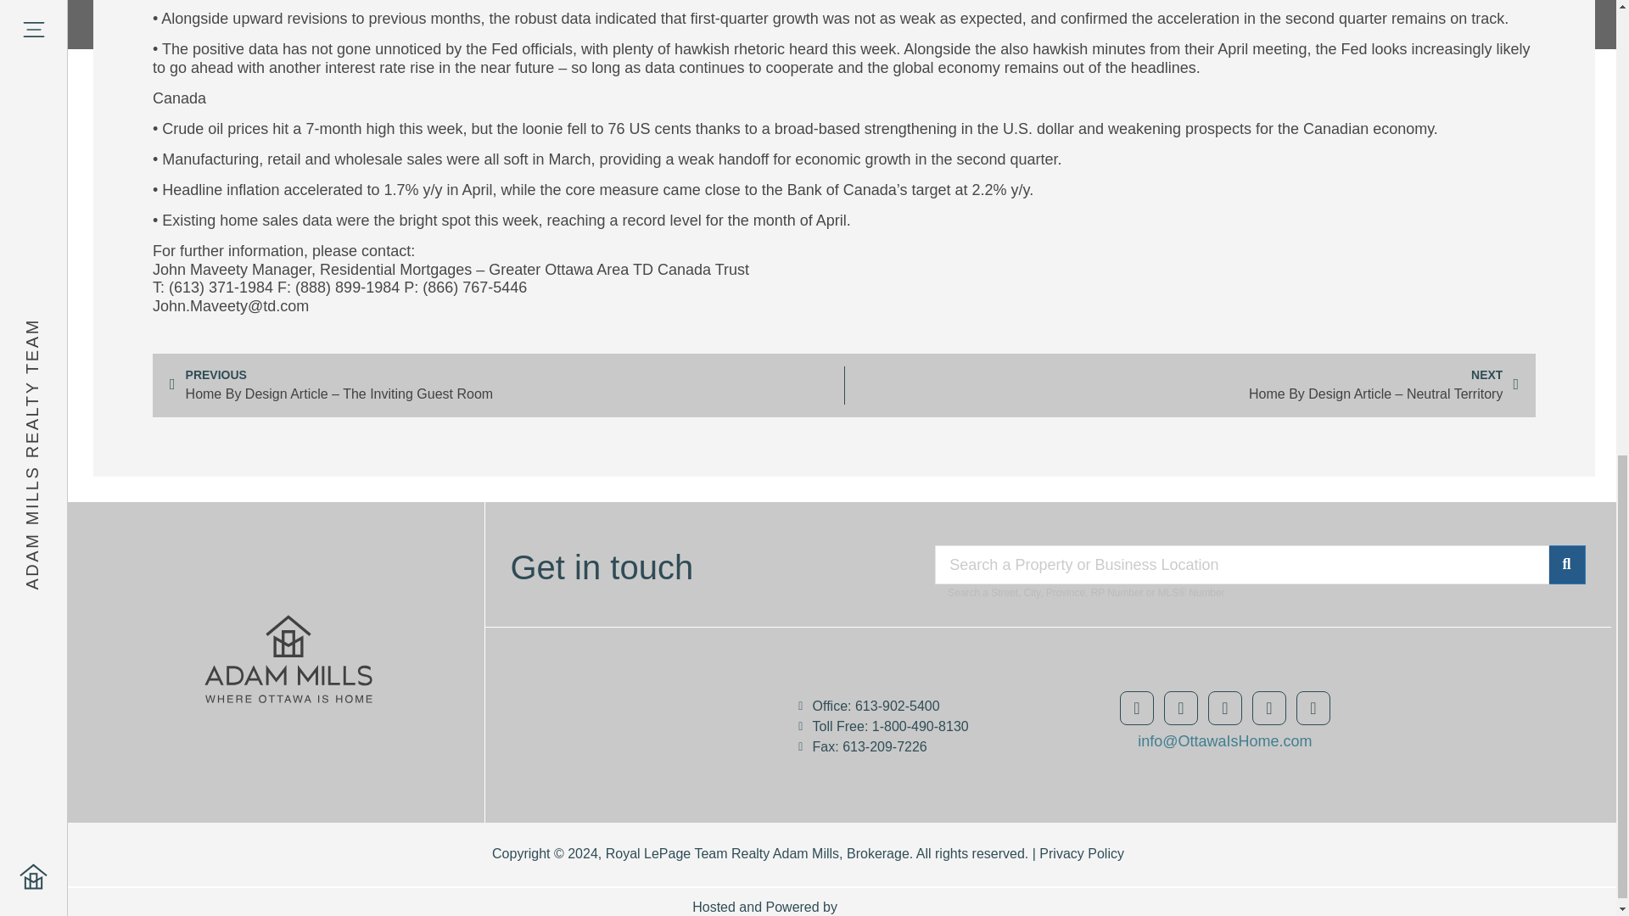 The image size is (1629, 916). Describe the element at coordinates (920, 707) in the screenshot. I see `Office: 613-902-5400` at that location.